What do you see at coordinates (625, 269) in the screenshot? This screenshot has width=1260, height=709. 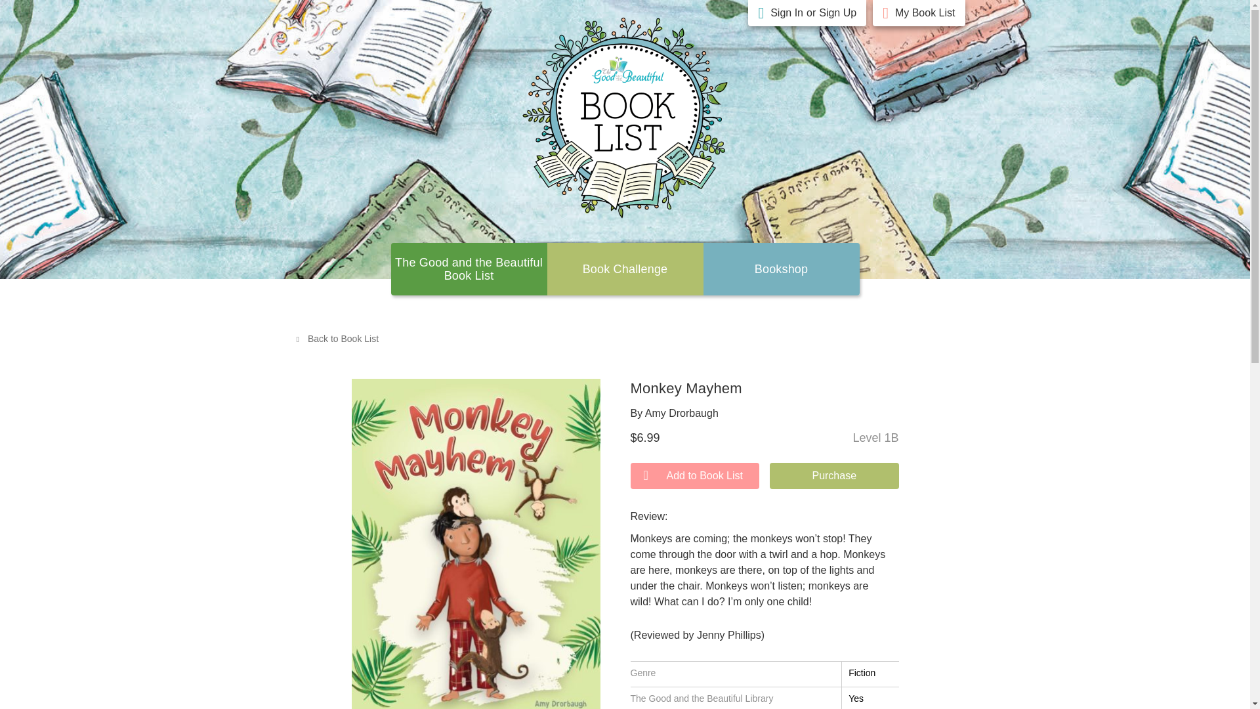 I see `Book Challenge` at bounding box center [625, 269].